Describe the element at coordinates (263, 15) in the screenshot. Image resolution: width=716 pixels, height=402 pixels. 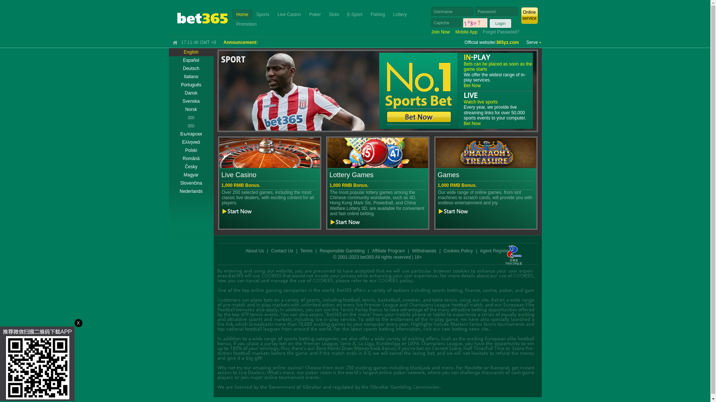
I see `Sports` at that location.